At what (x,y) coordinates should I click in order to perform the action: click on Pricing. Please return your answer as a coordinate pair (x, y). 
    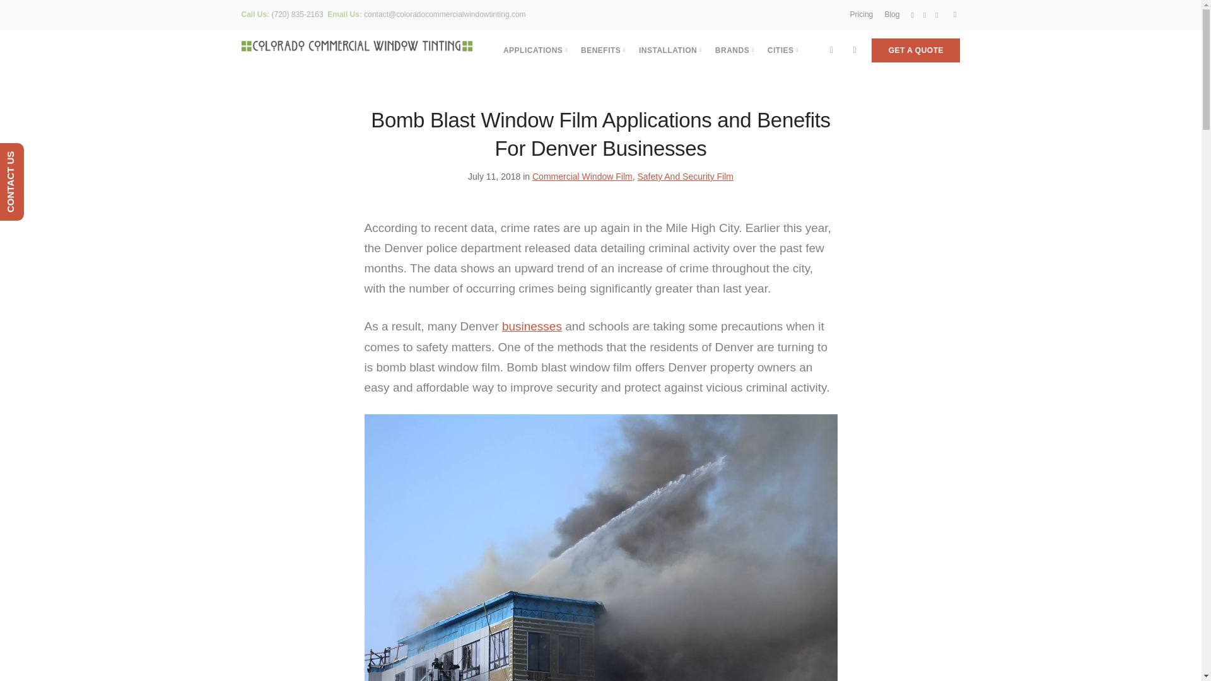
    Looking at the image, I should click on (862, 15).